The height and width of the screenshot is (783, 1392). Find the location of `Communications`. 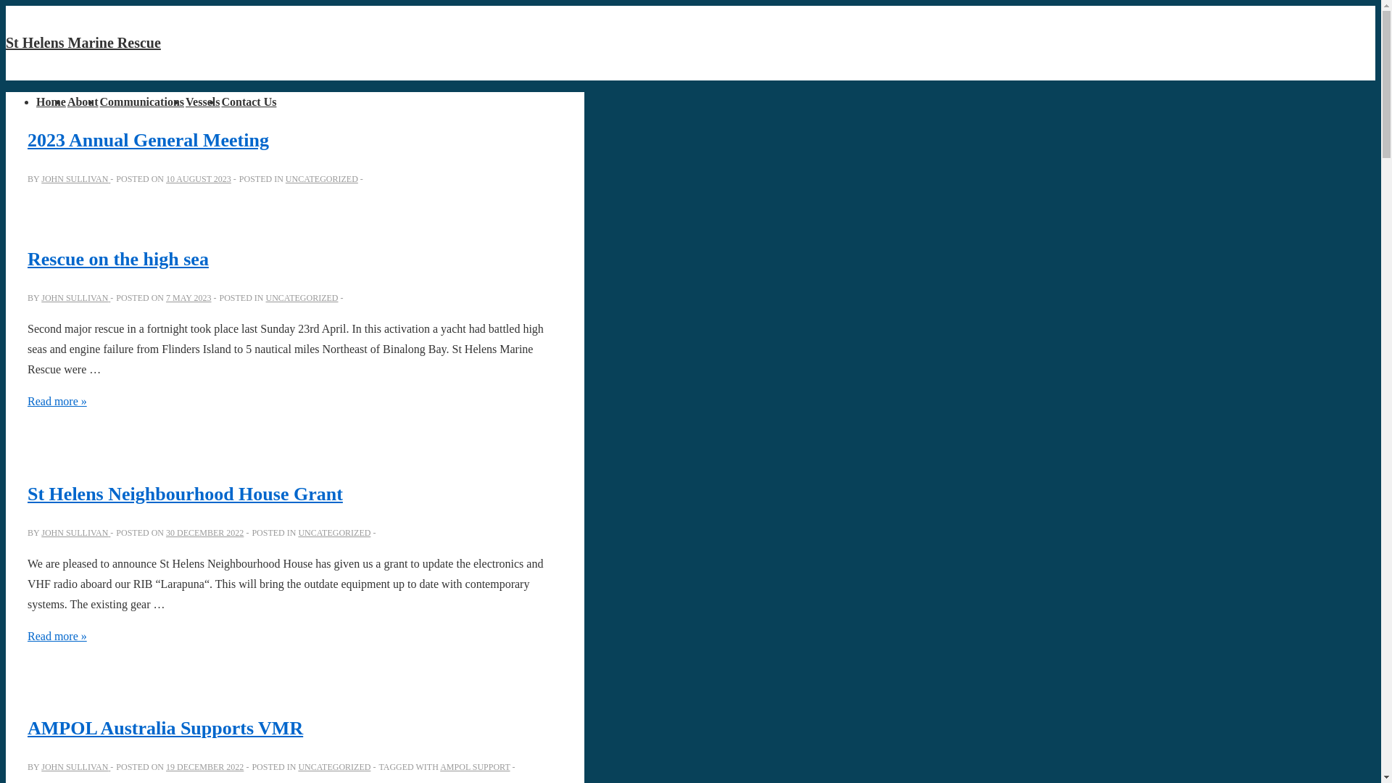

Communications is located at coordinates (142, 101).